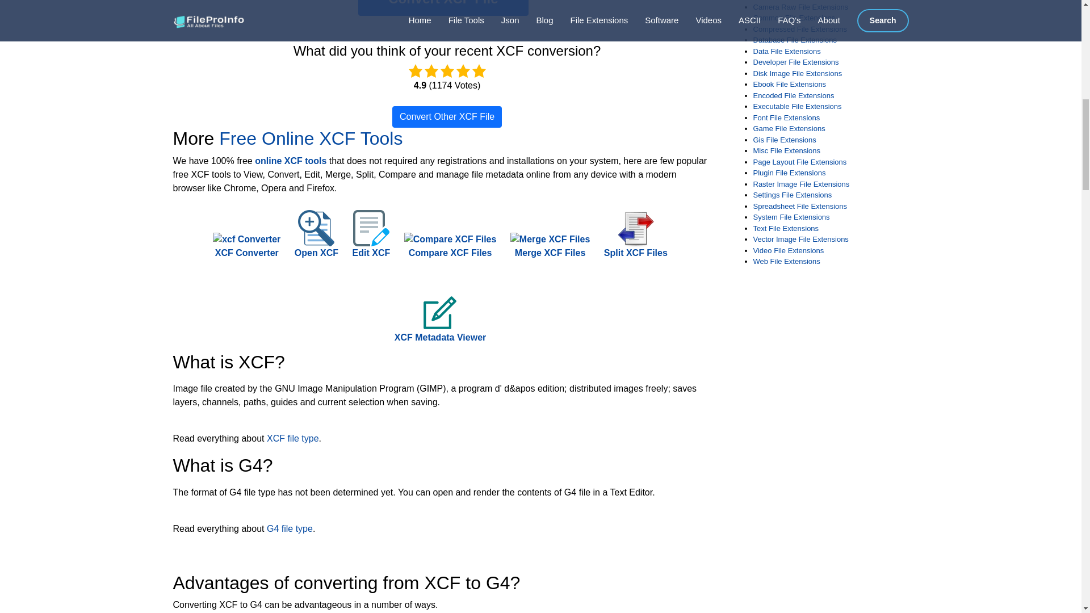 The image size is (1090, 613). What do you see at coordinates (290, 528) in the screenshot?
I see `G4 file type` at bounding box center [290, 528].